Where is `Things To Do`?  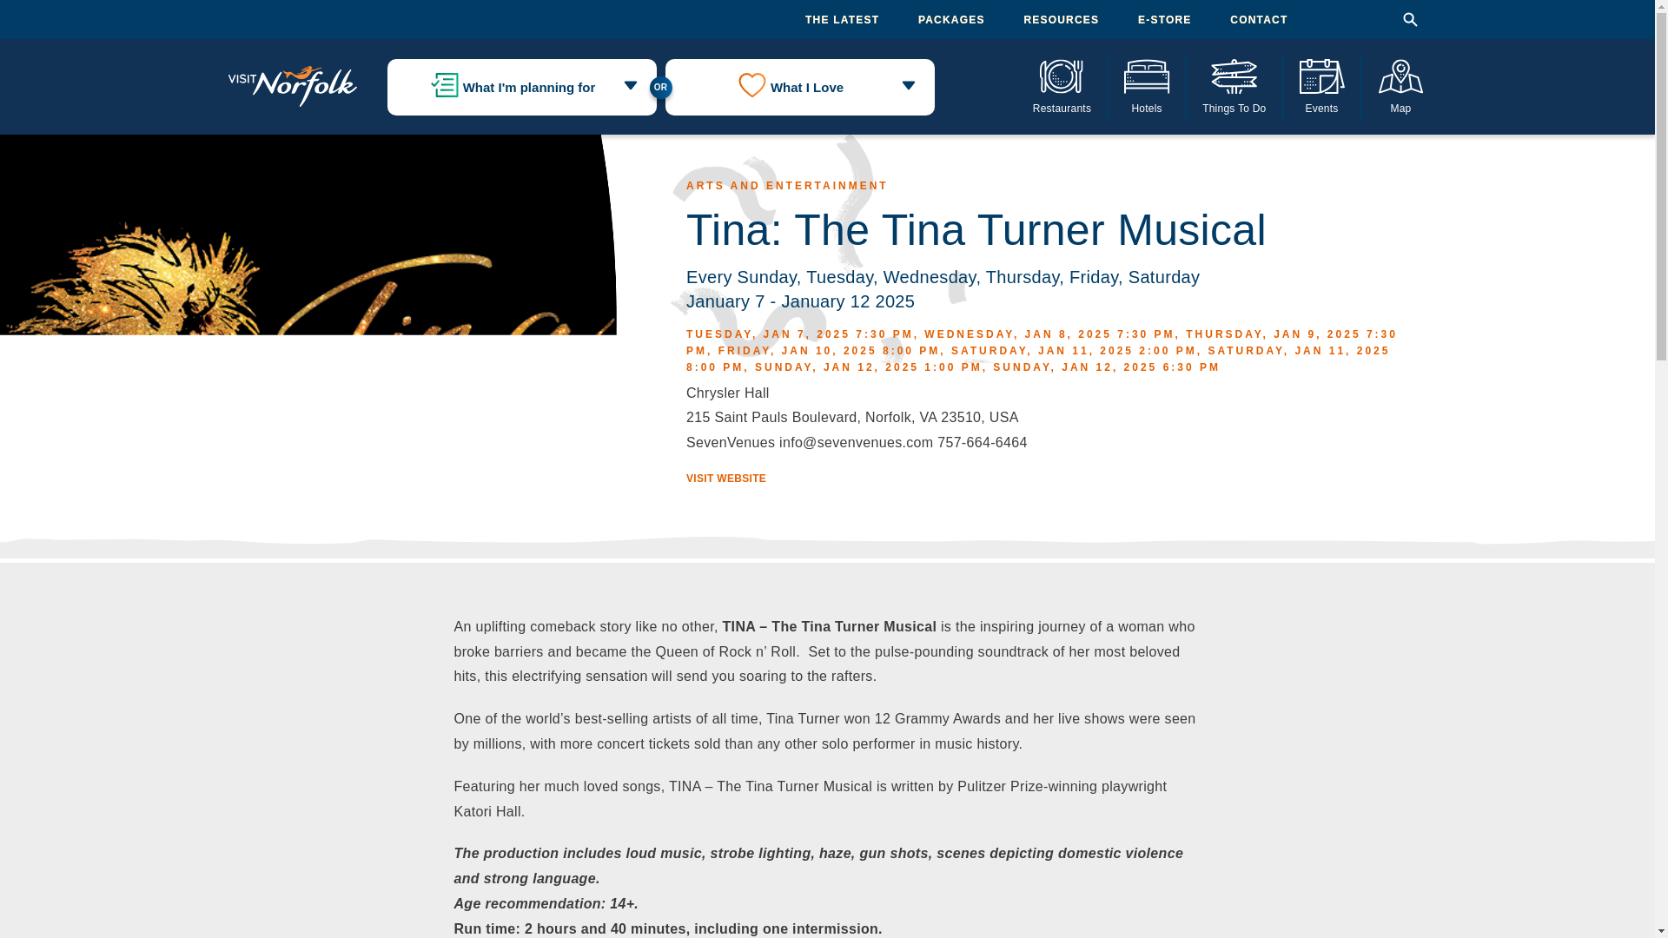 Things To Do is located at coordinates (1234, 86).